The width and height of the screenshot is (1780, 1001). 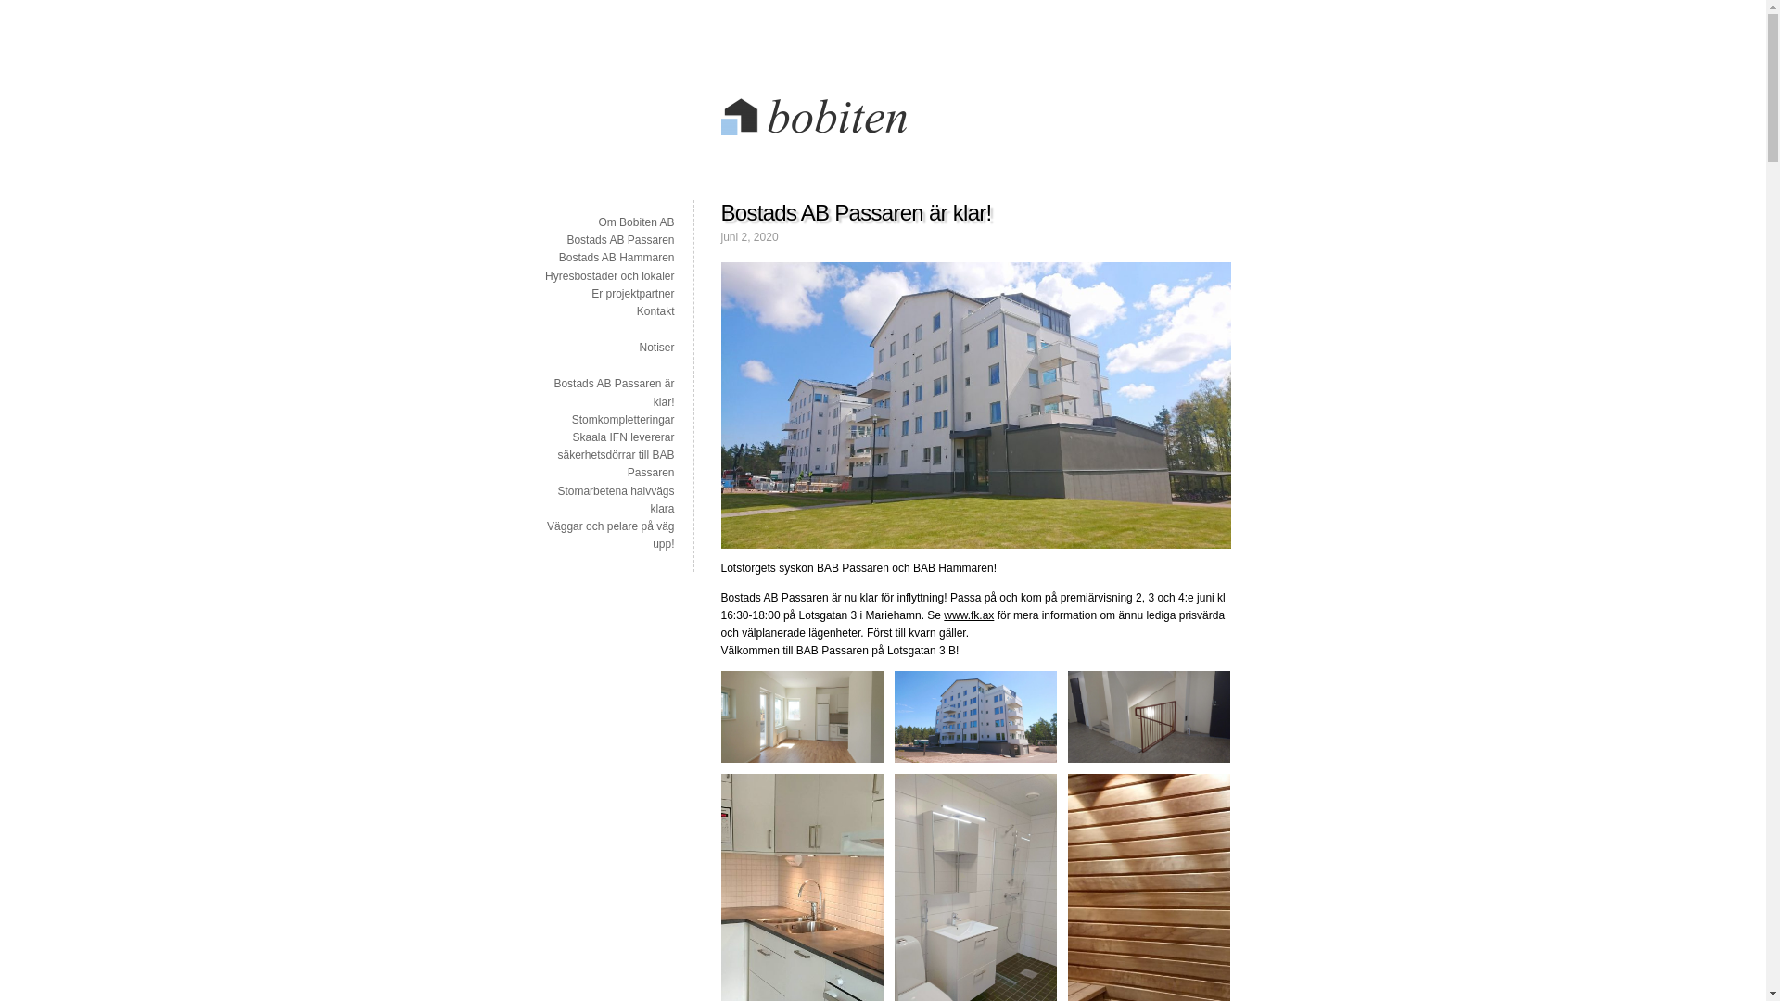 I want to click on Er projektpartner, so click(x=632, y=294).